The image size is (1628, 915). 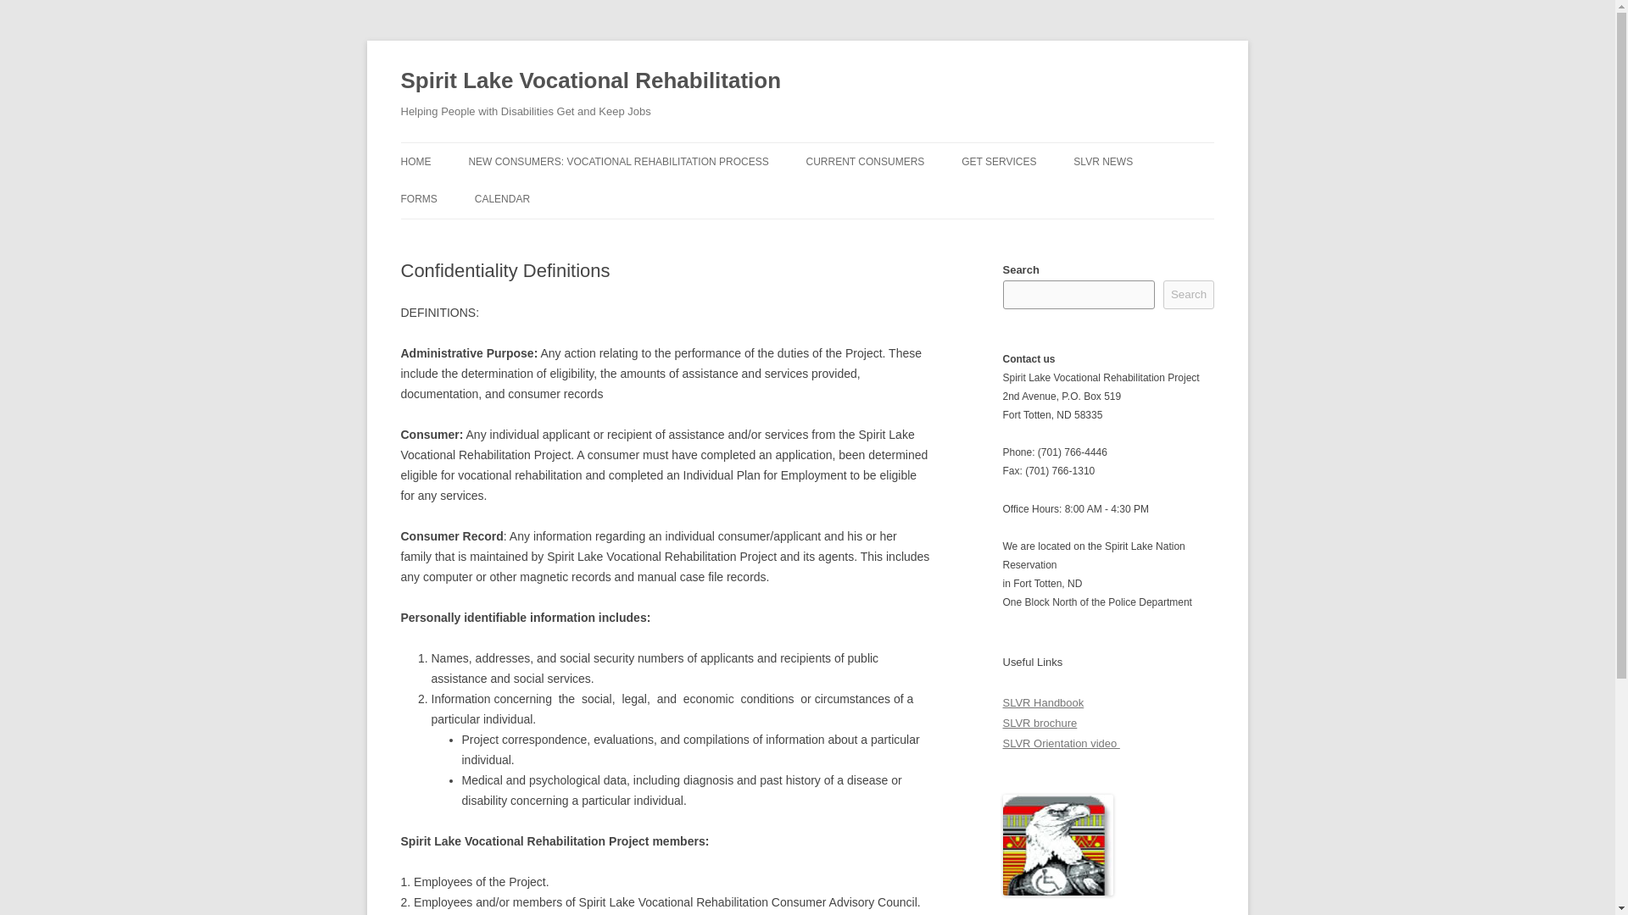 What do you see at coordinates (1102, 161) in the screenshot?
I see `SLVR NEWS` at bounding box center [1102, 161].